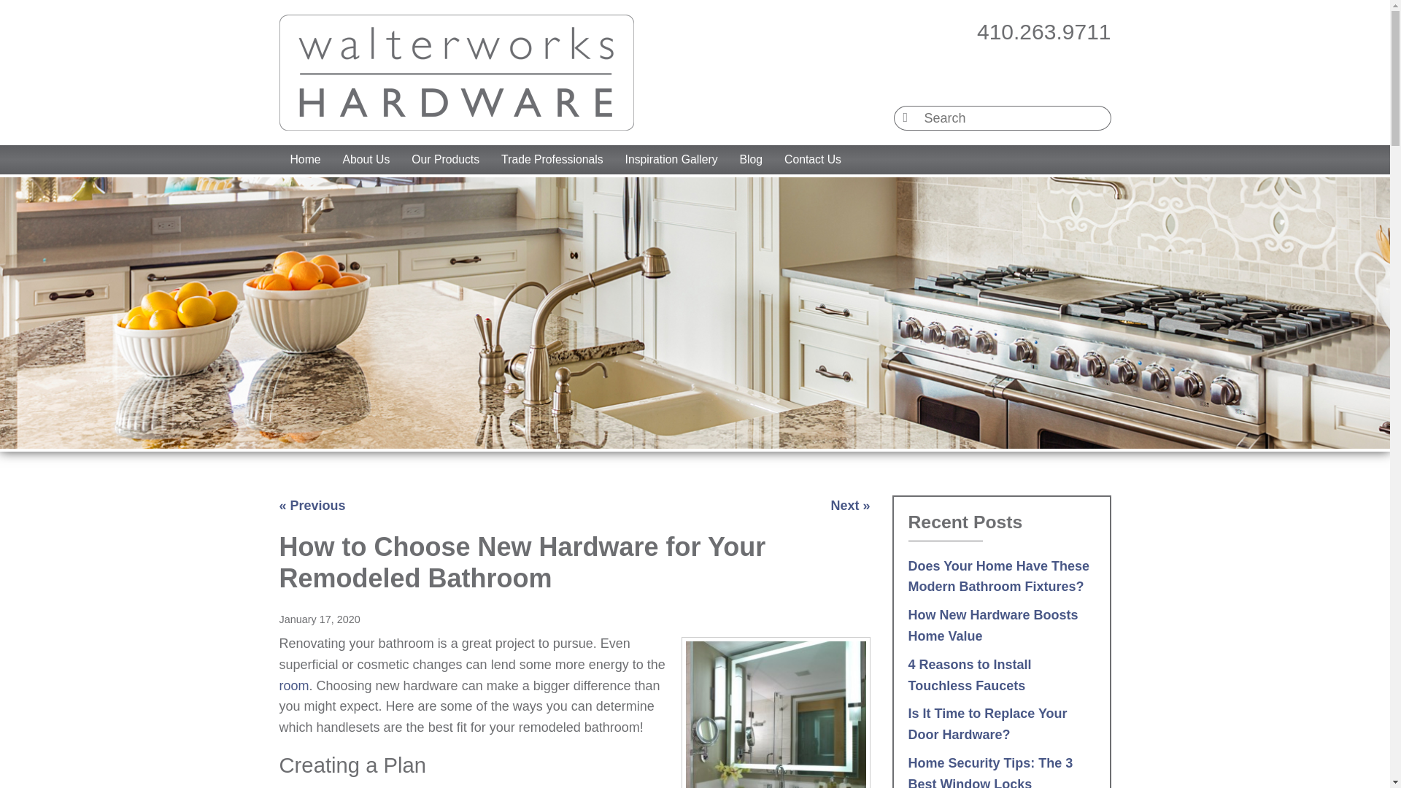 This screenshot has width=1401, height=788. Describe the element at coordinates (445, 159) in the screenshot. I see `Our Products` at that location.